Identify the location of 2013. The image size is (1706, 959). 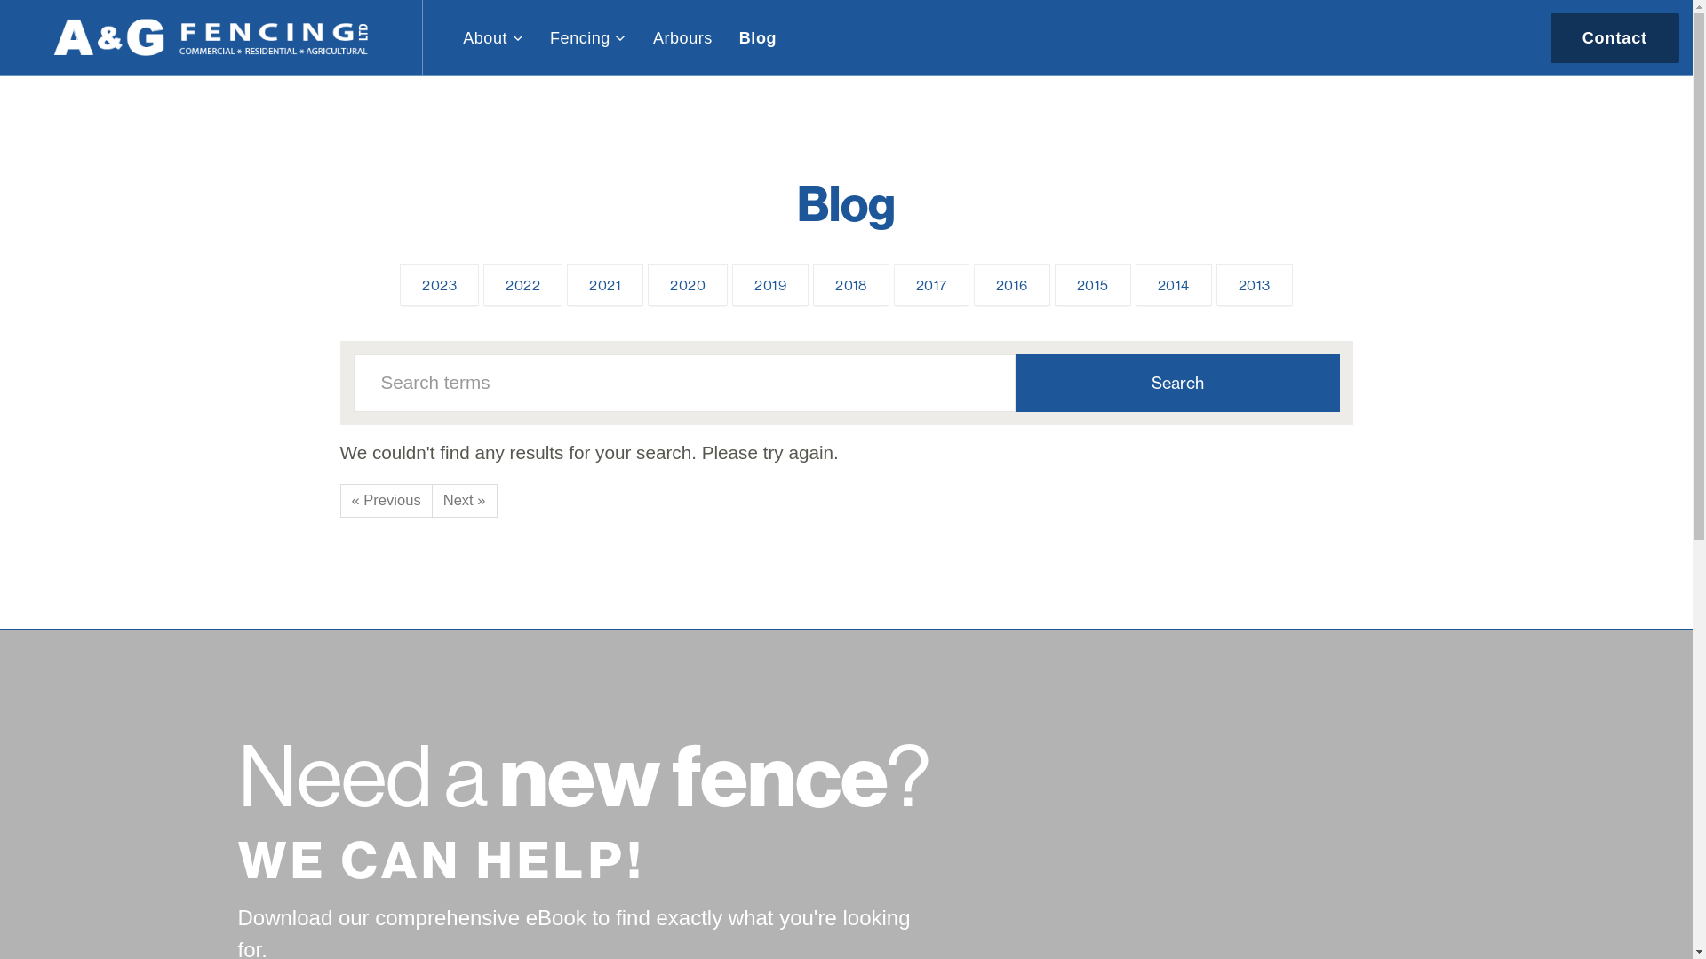
(1255, 285).